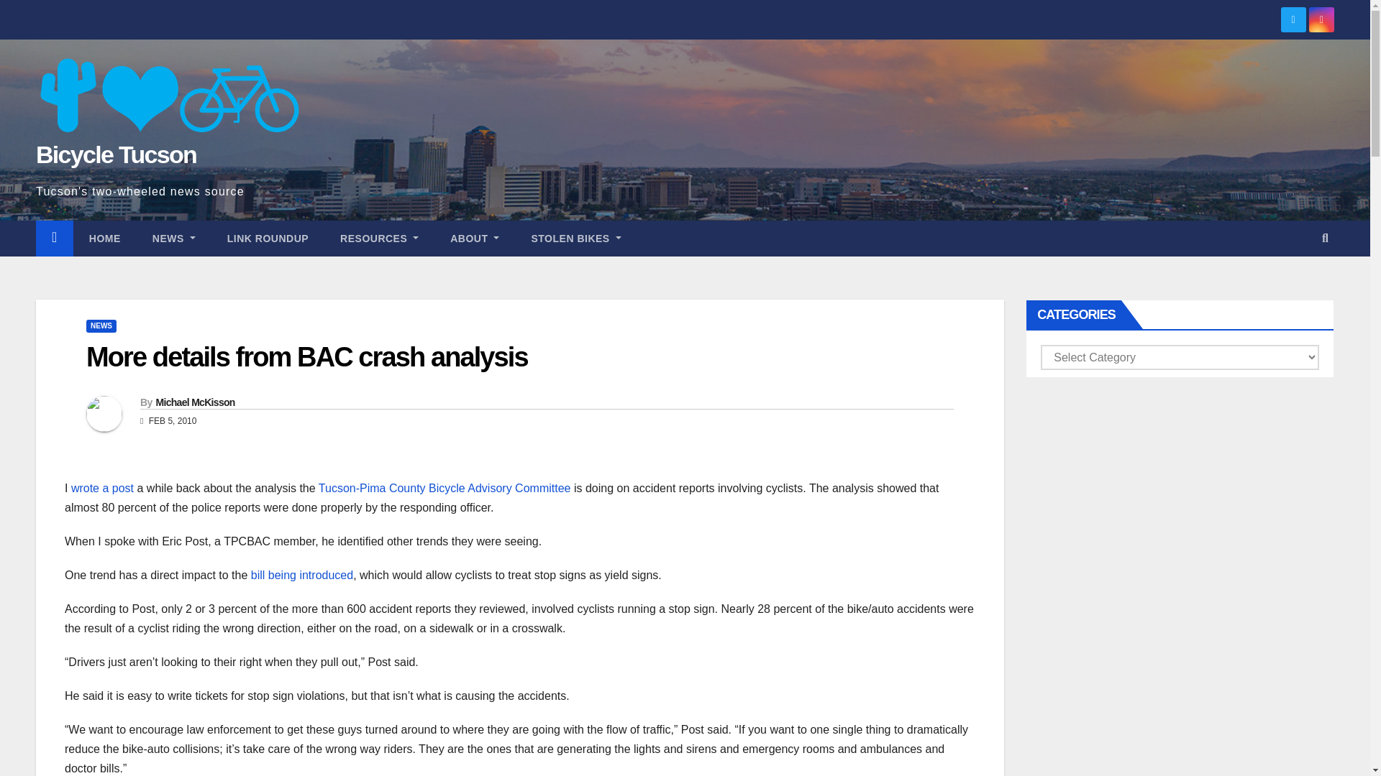  Describe the element at coordinates (194, 402) in the screenshot. I see `Michael McKisson` at that location.